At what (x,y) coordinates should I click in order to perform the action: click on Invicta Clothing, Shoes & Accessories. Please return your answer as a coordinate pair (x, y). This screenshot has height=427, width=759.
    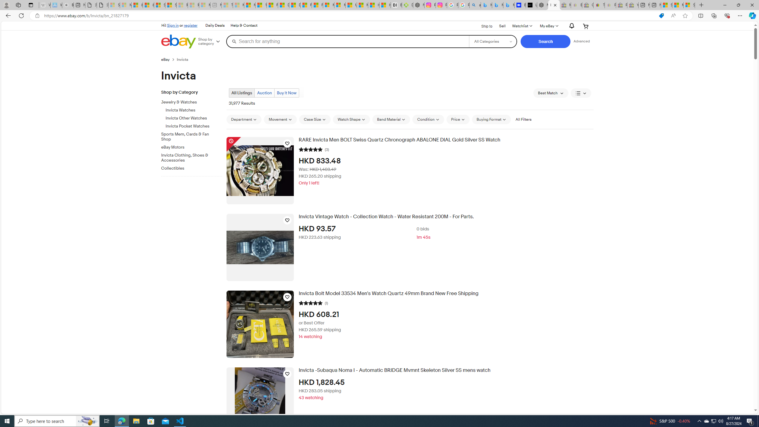
    Looking at the image, I should click on (194, 157).